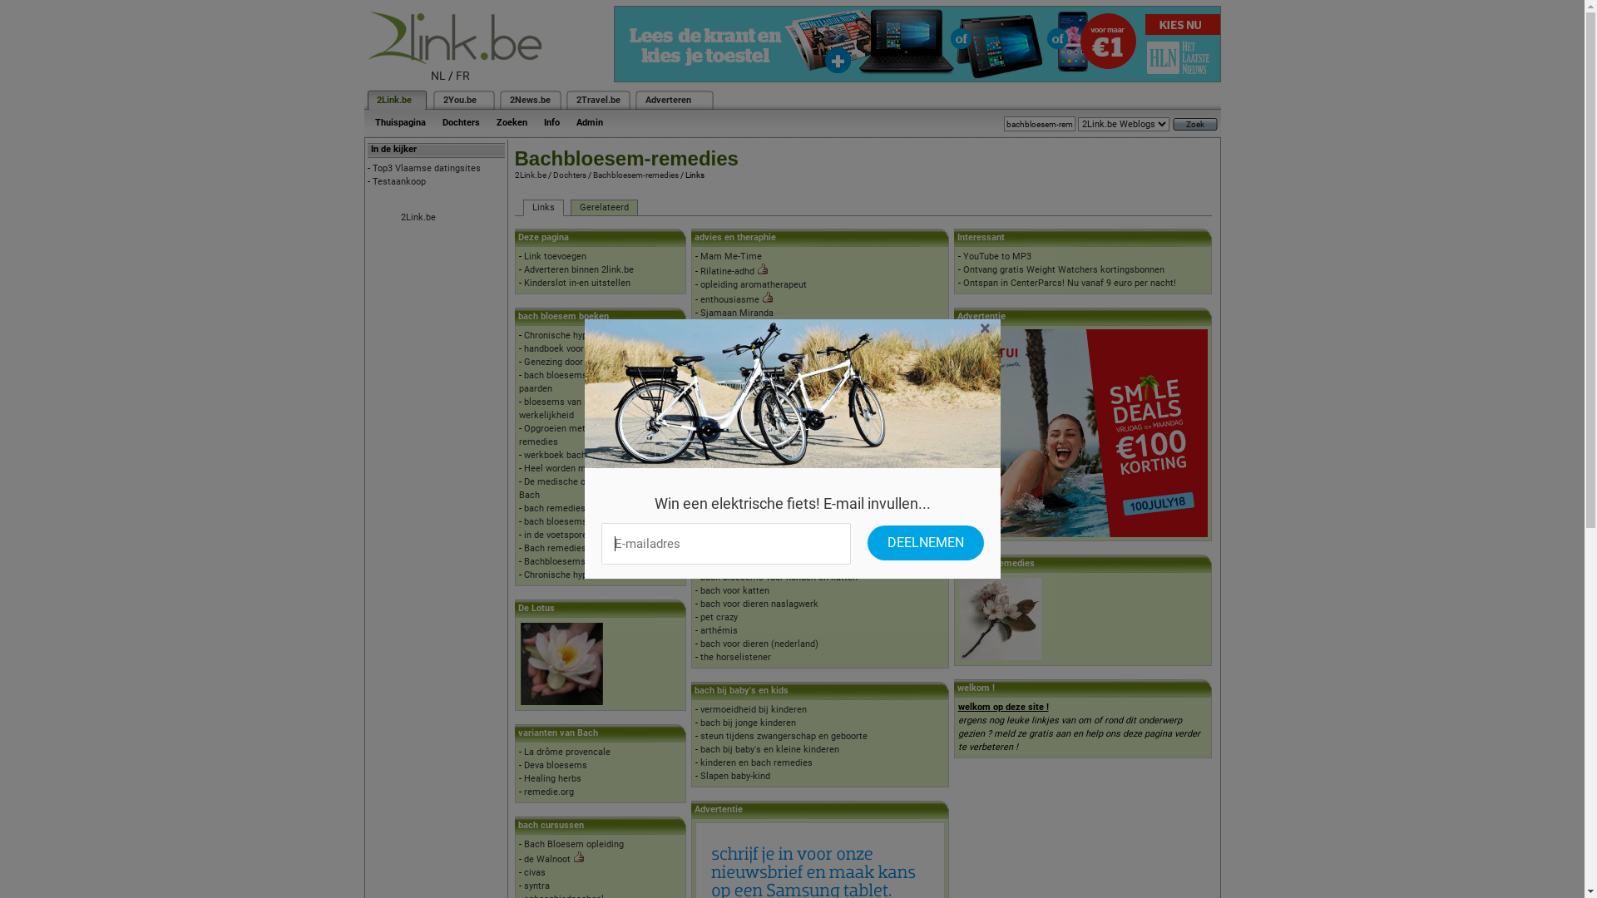 The width and height of the screenshot is (1597, 898). What do you see at coordinates (1195, 125) in the screenshot?
I see `Zoek` at bounding box center [1195, 125].